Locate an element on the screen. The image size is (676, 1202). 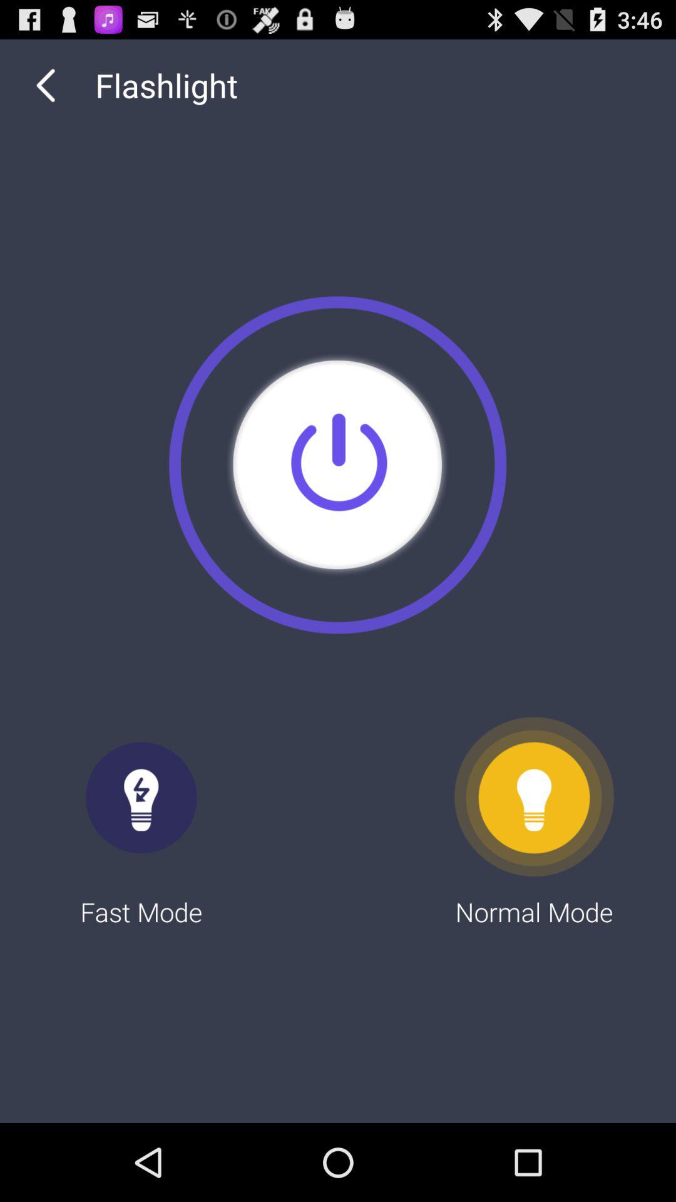
press fast mode item is located at coordinates (141, 823).